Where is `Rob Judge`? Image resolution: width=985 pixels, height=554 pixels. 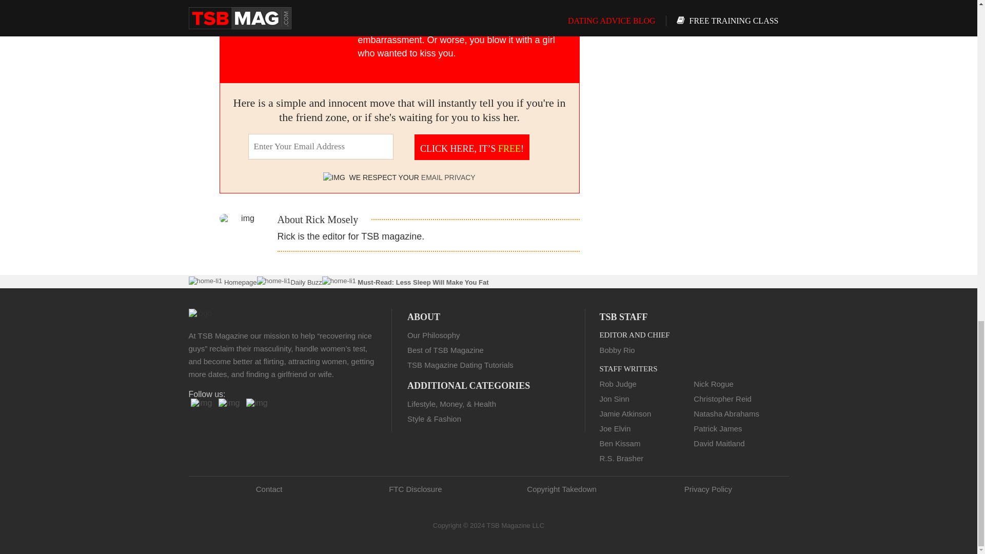 Rob Judge is located at coordinates (618, 384).